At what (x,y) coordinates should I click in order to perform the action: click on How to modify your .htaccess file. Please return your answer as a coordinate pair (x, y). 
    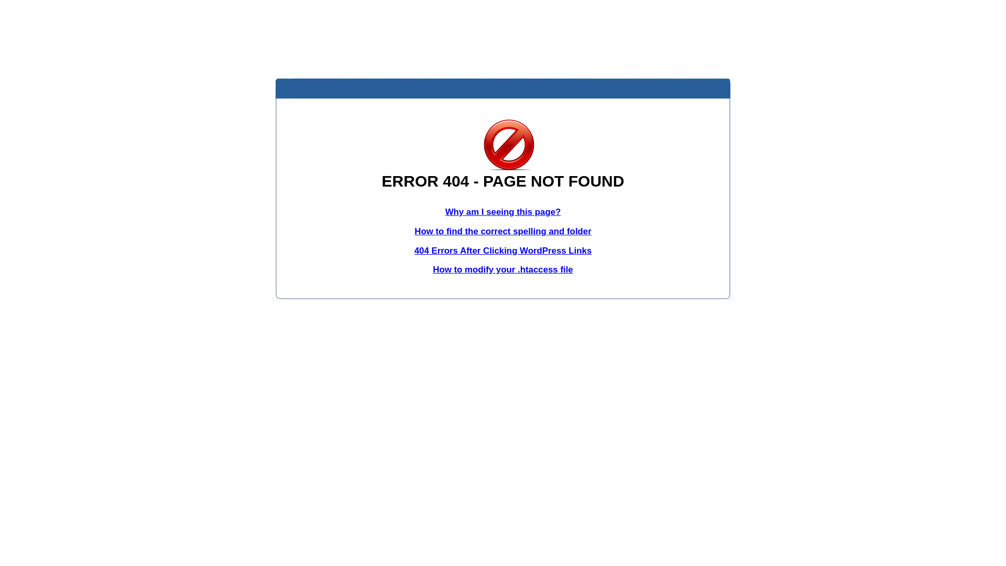
    Looking at the image, I should click on (503, 269).